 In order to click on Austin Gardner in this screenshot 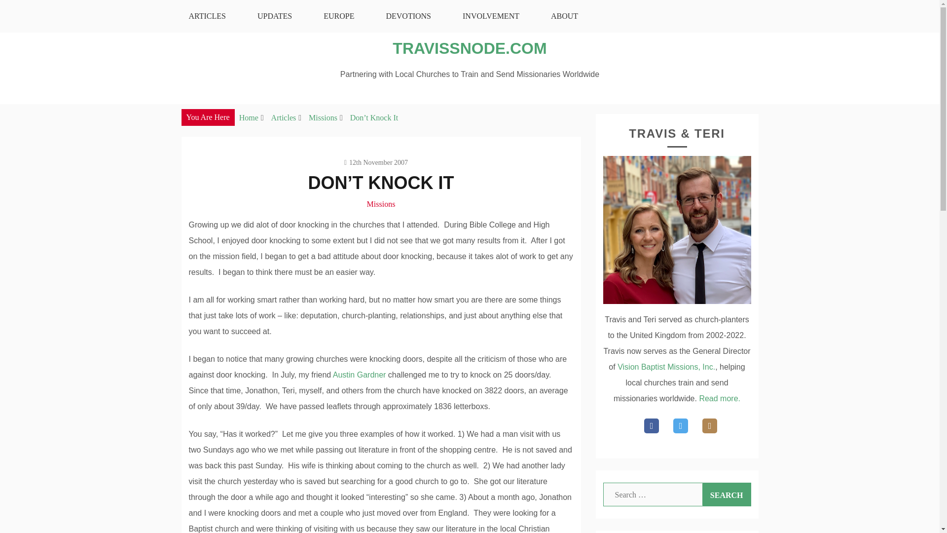, I will do `click(360, 374)`.